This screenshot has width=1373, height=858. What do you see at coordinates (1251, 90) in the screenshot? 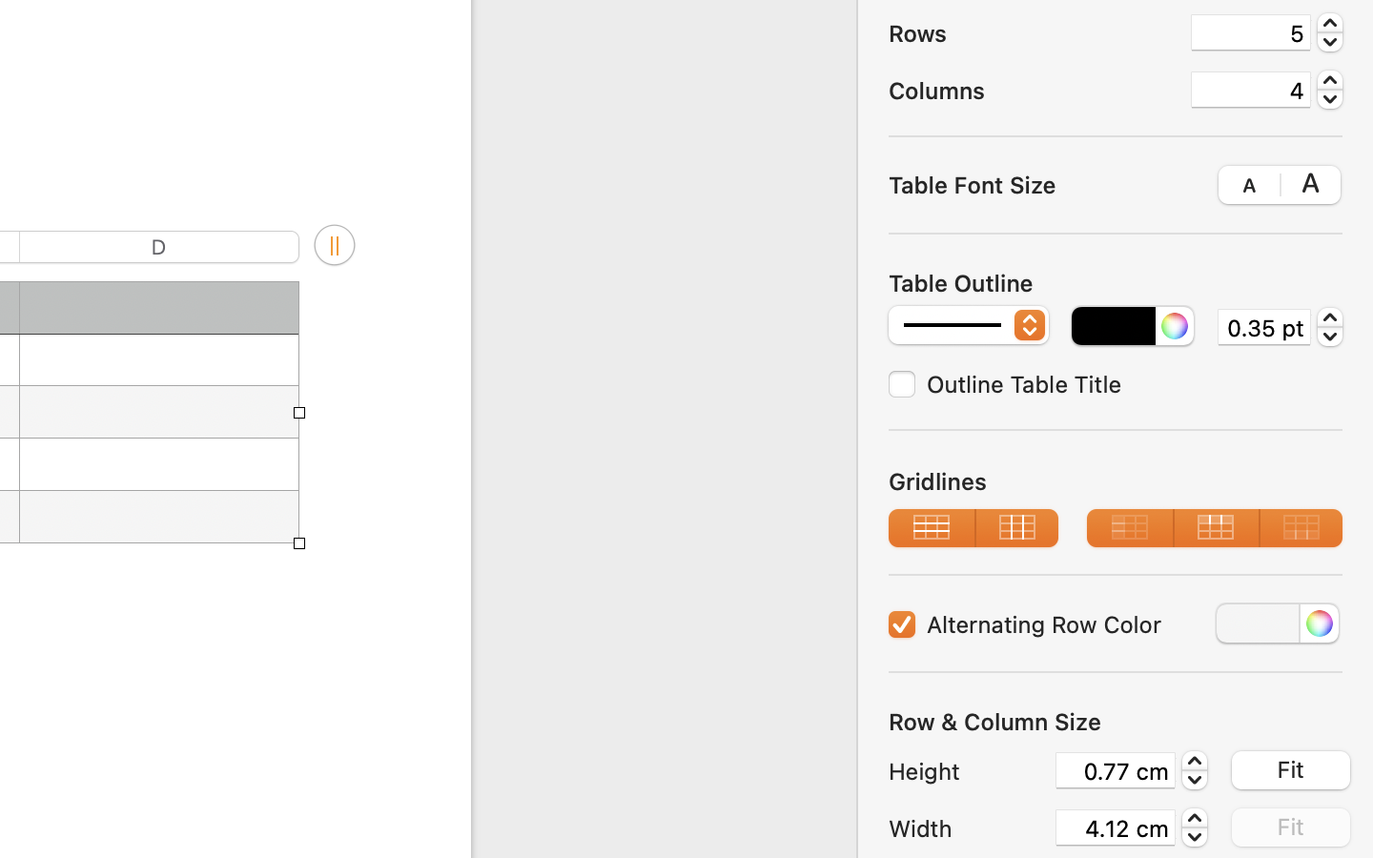
I see `4` at bounding box center [1251, 90].